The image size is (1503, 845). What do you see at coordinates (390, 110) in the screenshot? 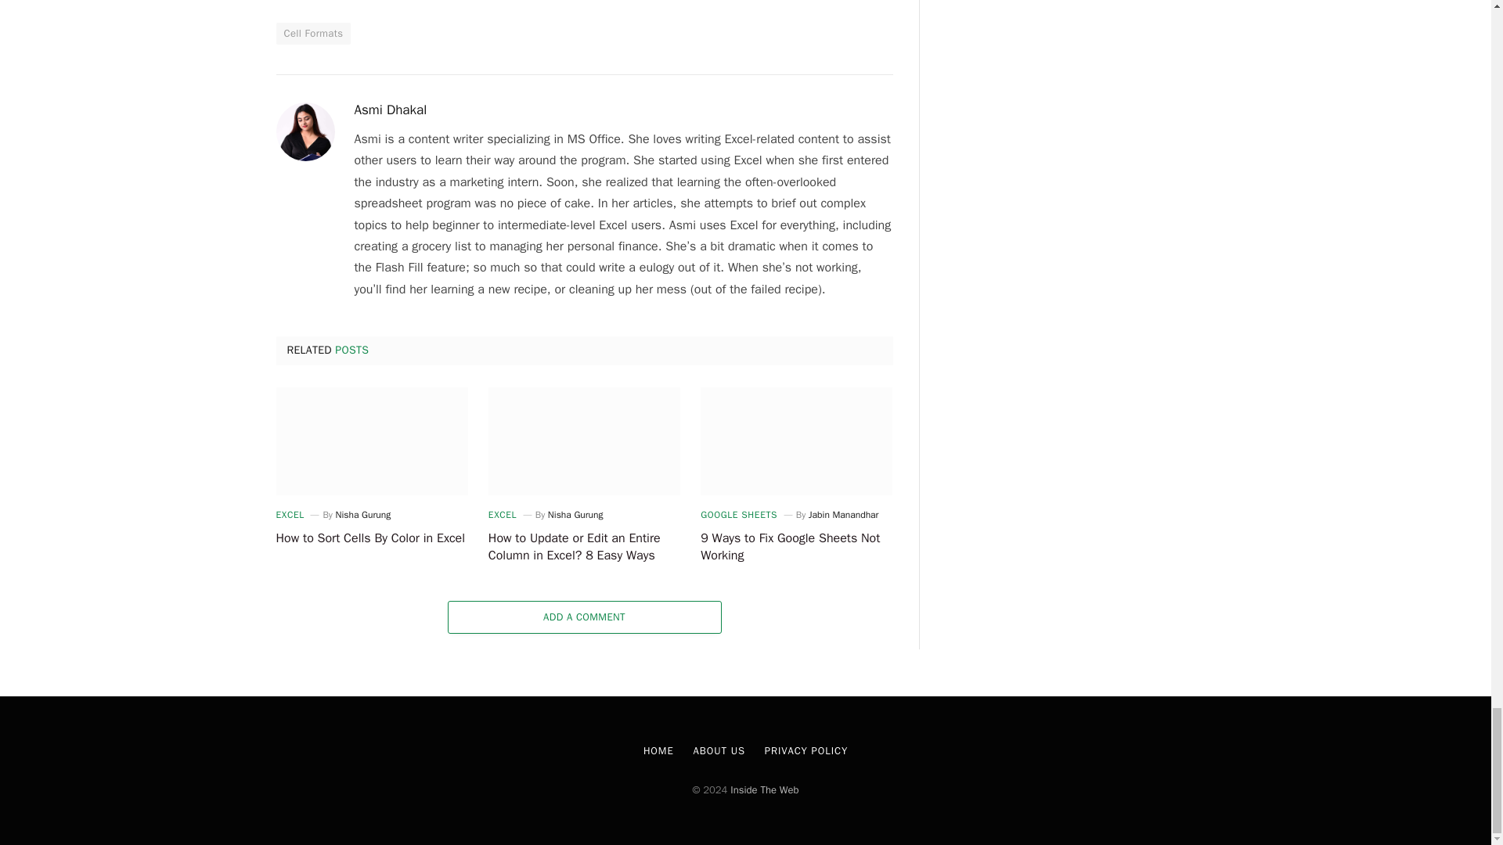
I see `Posts by Asmi Dhakal` at bounding box center [390, 110].